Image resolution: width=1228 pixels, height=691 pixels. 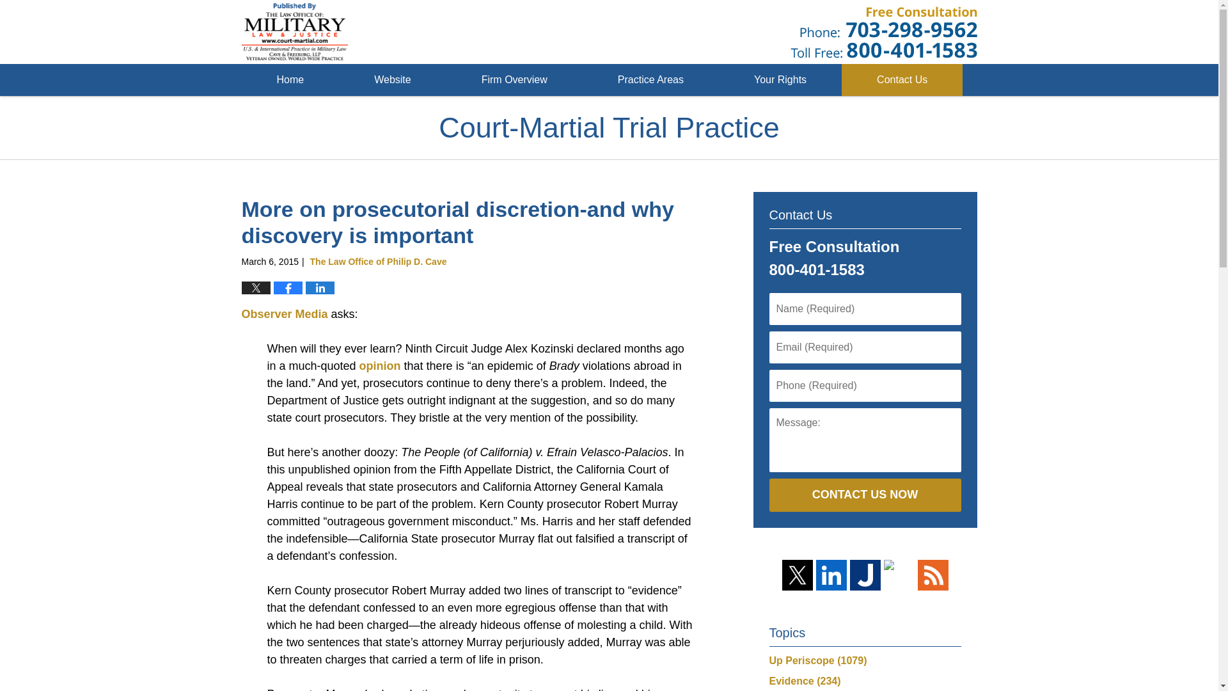 I want to click on Your Rights, so click(x=780, y=80).